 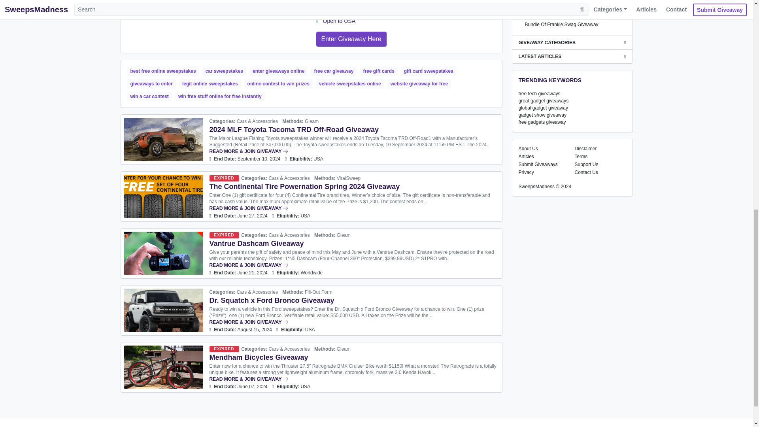 I want to click on The Continental Tire Powernation Spring 2024 Giveaway, so click(x=164, y=196).